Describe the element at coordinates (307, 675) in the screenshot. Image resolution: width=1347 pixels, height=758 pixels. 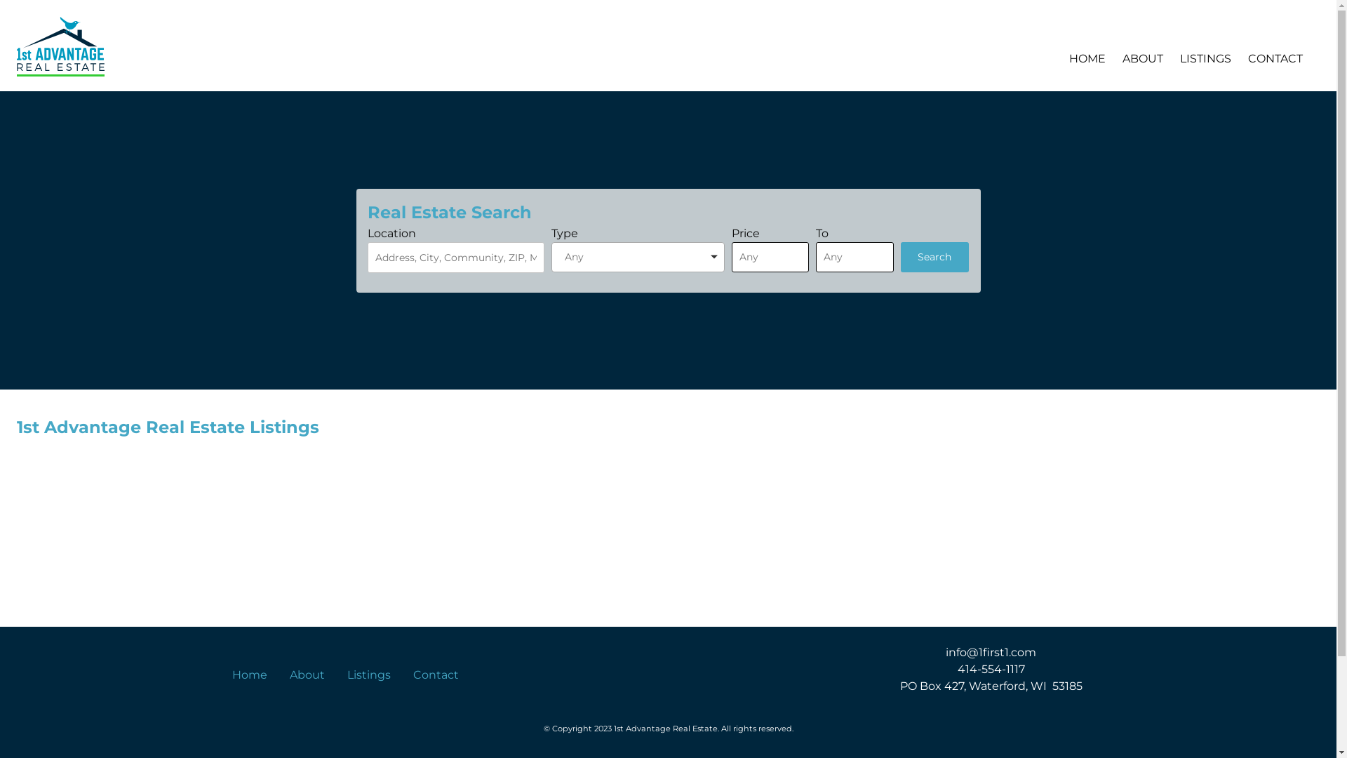
I see `About` at that location.